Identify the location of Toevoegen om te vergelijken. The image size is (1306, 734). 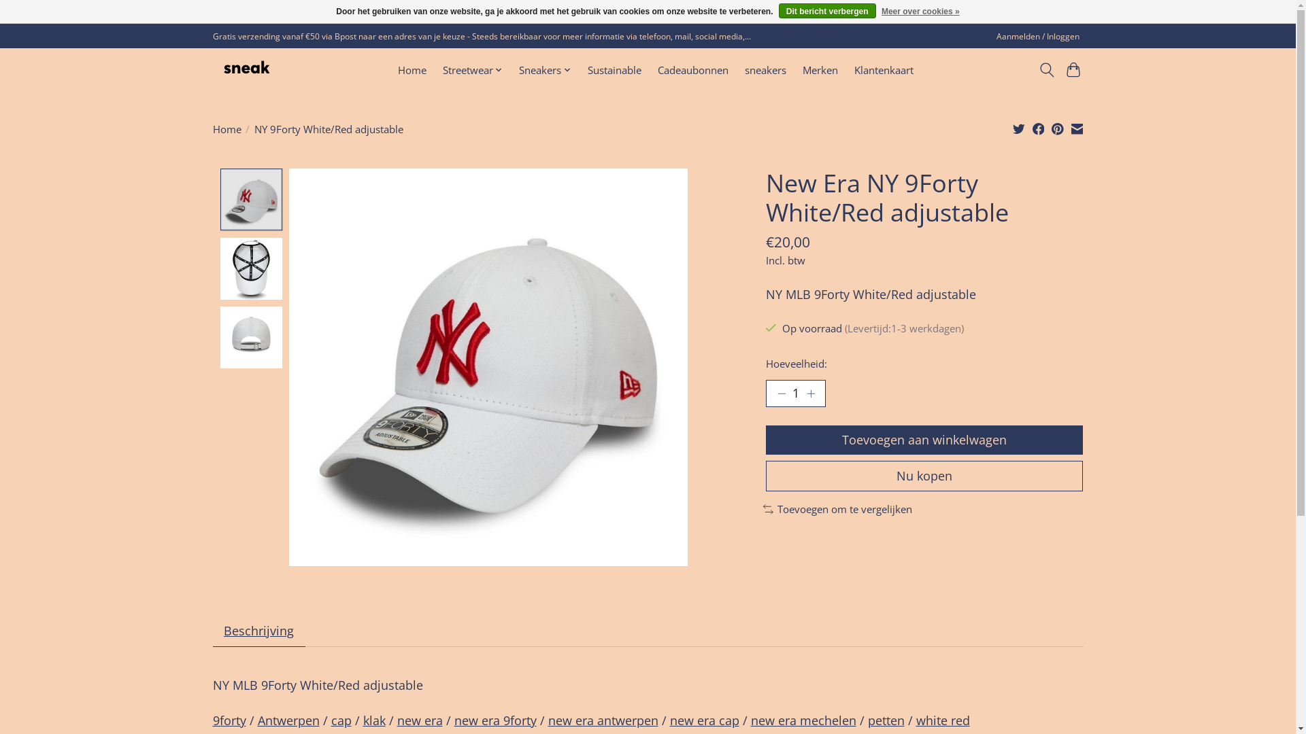
(838, 508).